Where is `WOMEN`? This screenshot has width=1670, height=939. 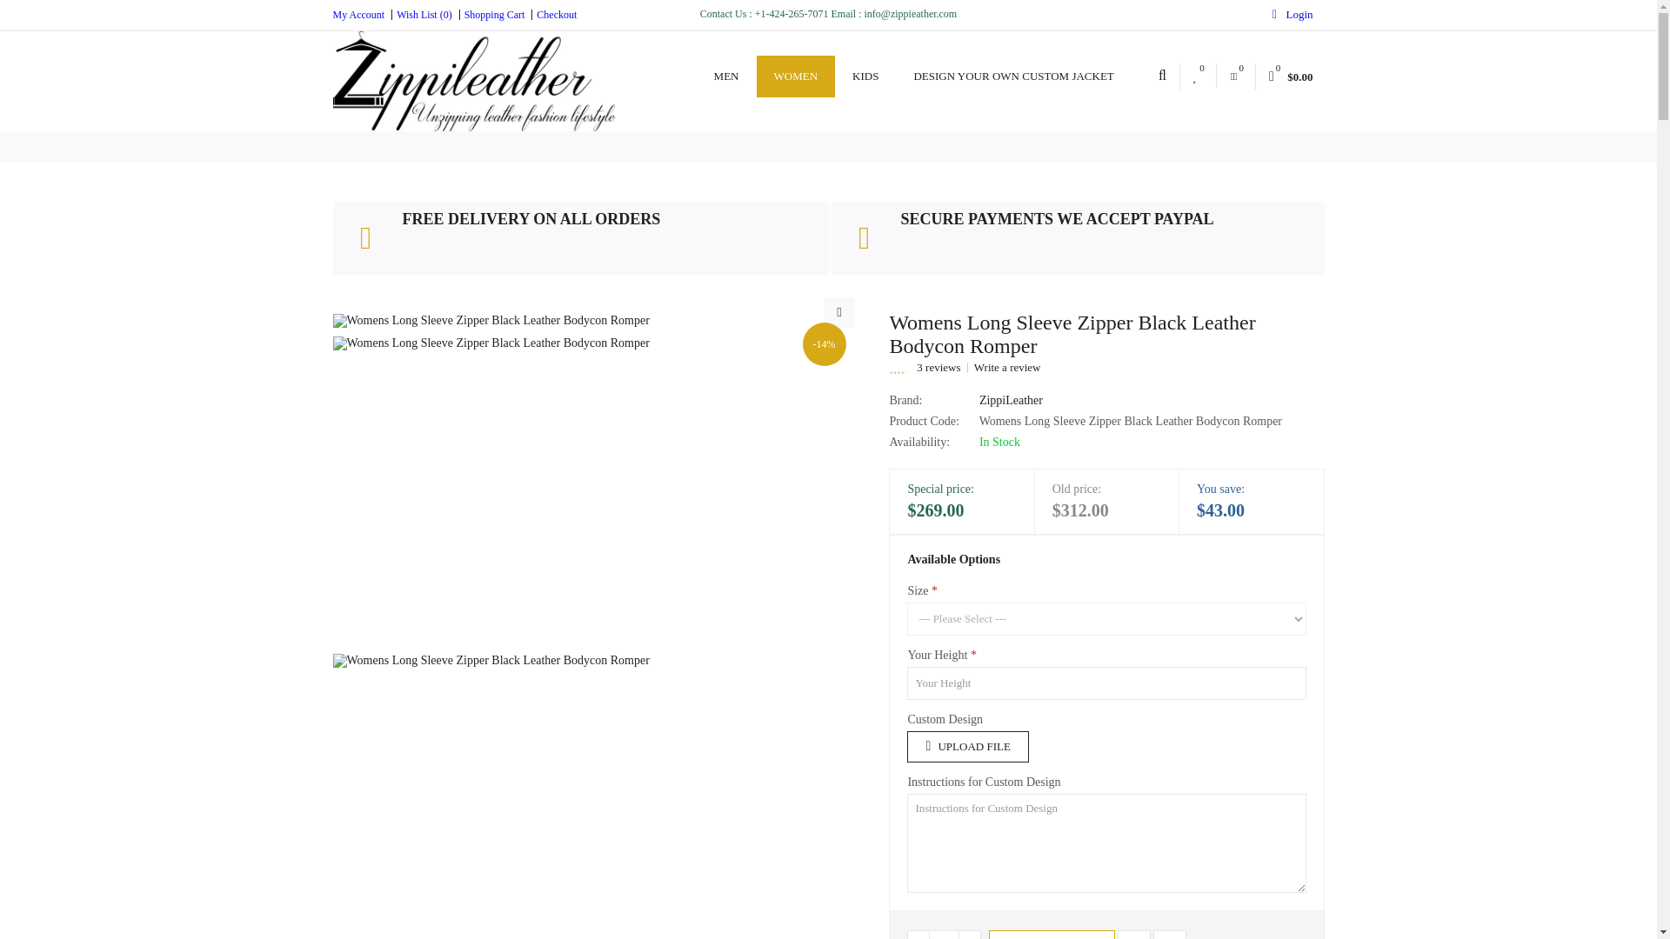 WOMEN is located at coordinates (796, 77).